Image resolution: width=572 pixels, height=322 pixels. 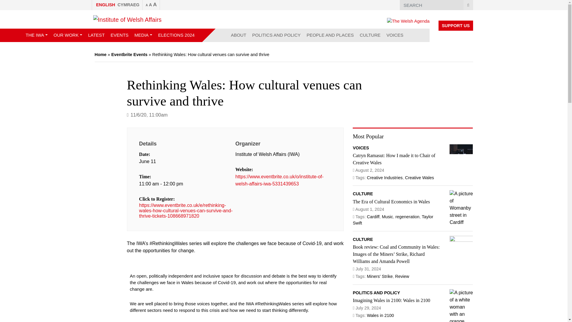 What do you see at coordinates (97, 35) in the screenshot?
I see `LATEST` at bounding box center [97, 35].